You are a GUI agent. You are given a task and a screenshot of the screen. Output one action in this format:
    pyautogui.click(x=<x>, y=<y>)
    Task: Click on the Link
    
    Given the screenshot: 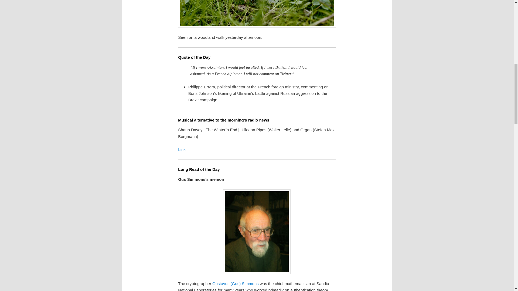 What is the action you would take?
    pyautogui.click(x=182, y=149)
    